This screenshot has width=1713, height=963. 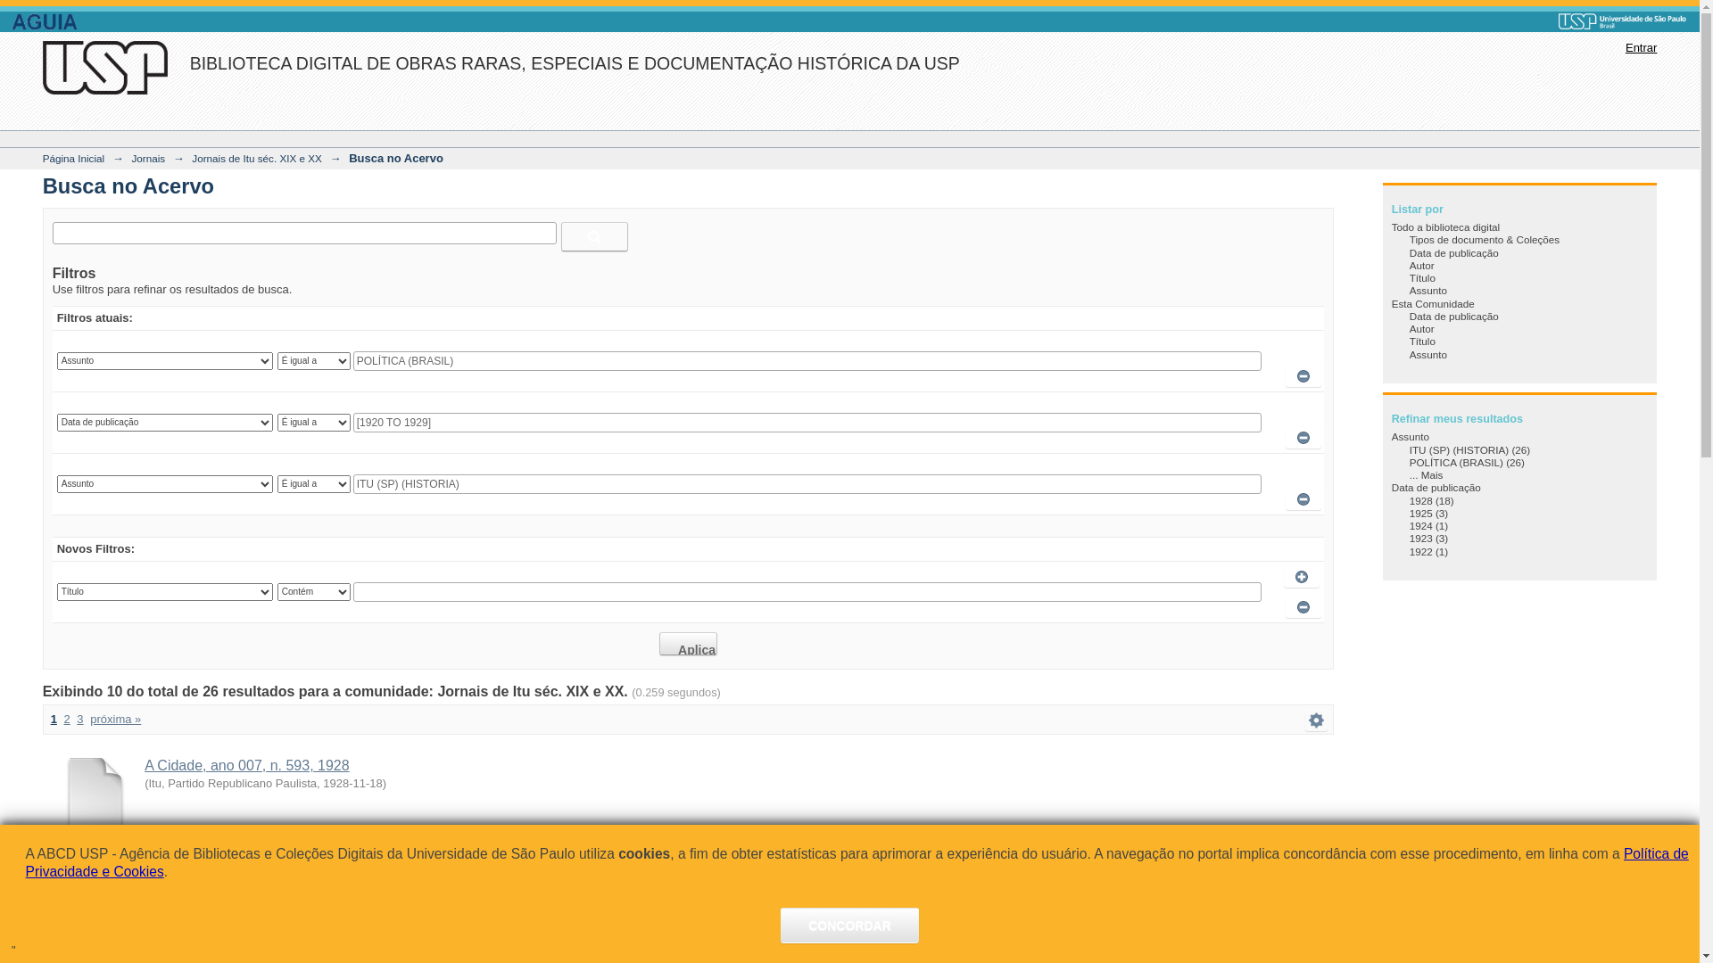 I want to click on 1928 (18), so click(x=1432, y=501).